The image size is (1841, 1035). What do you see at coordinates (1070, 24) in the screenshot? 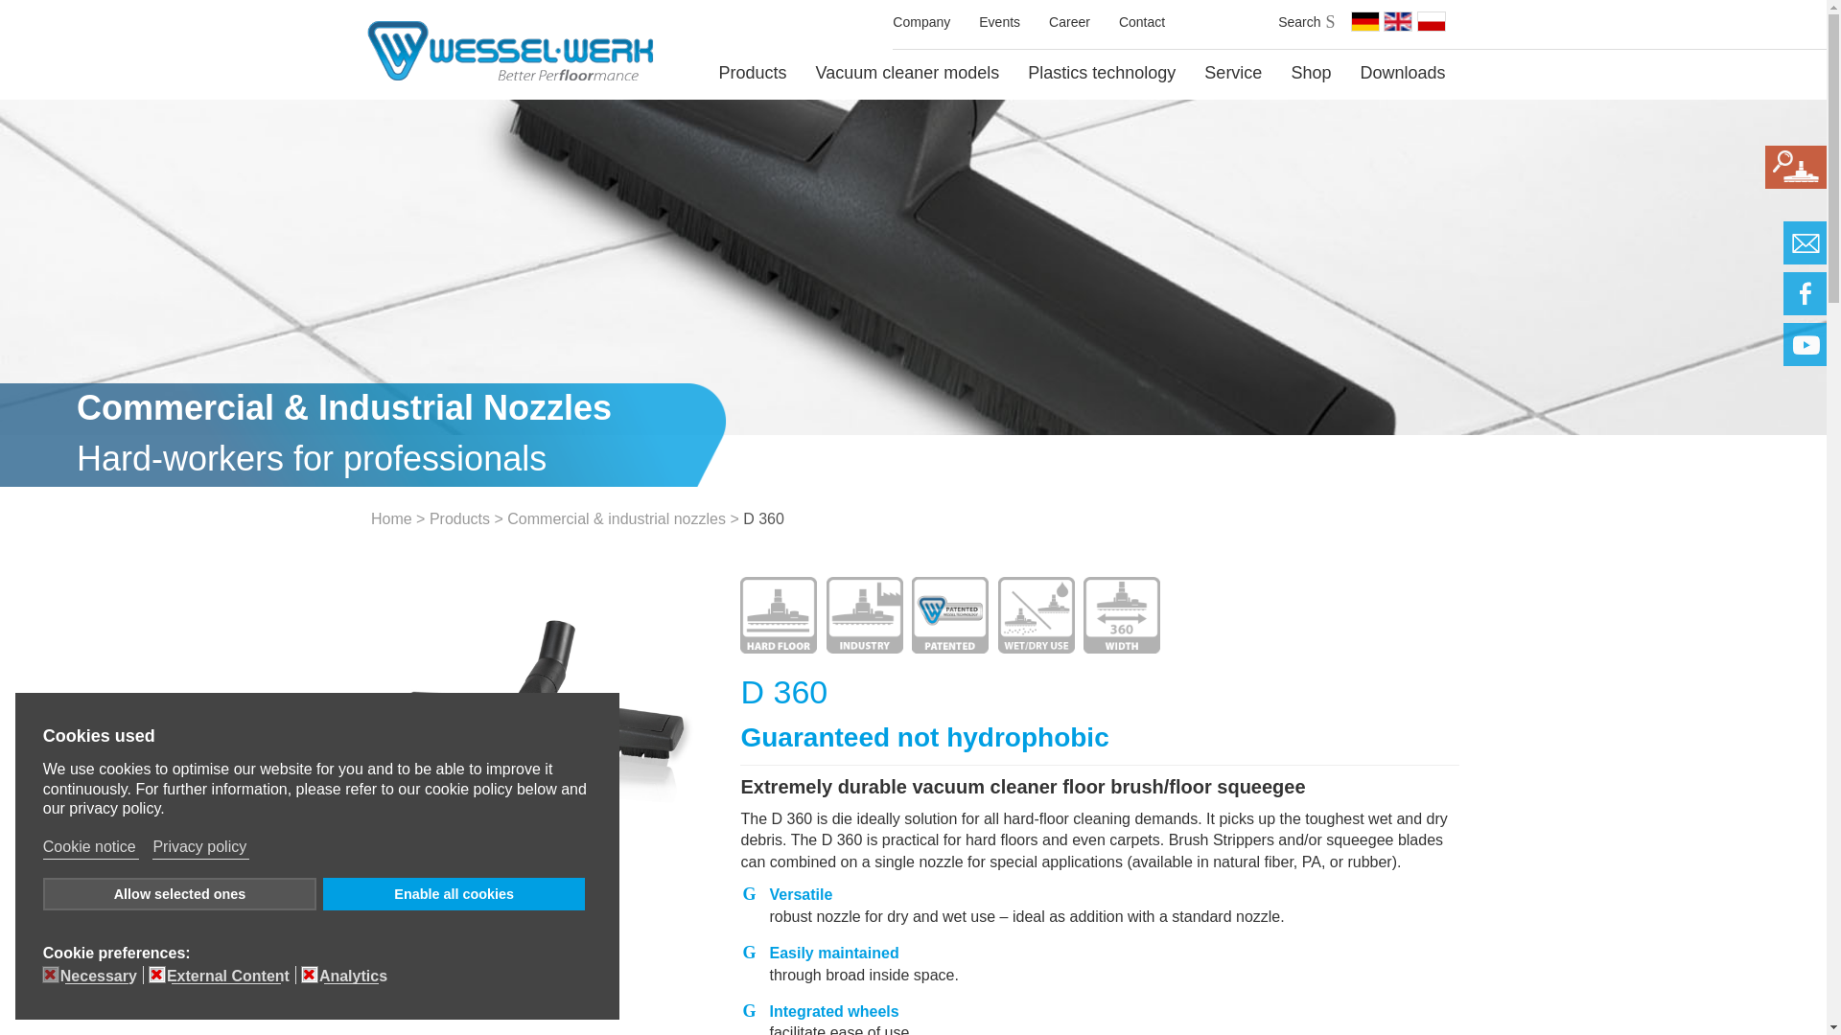
I see `Career` at bounding box center [1070, 24].